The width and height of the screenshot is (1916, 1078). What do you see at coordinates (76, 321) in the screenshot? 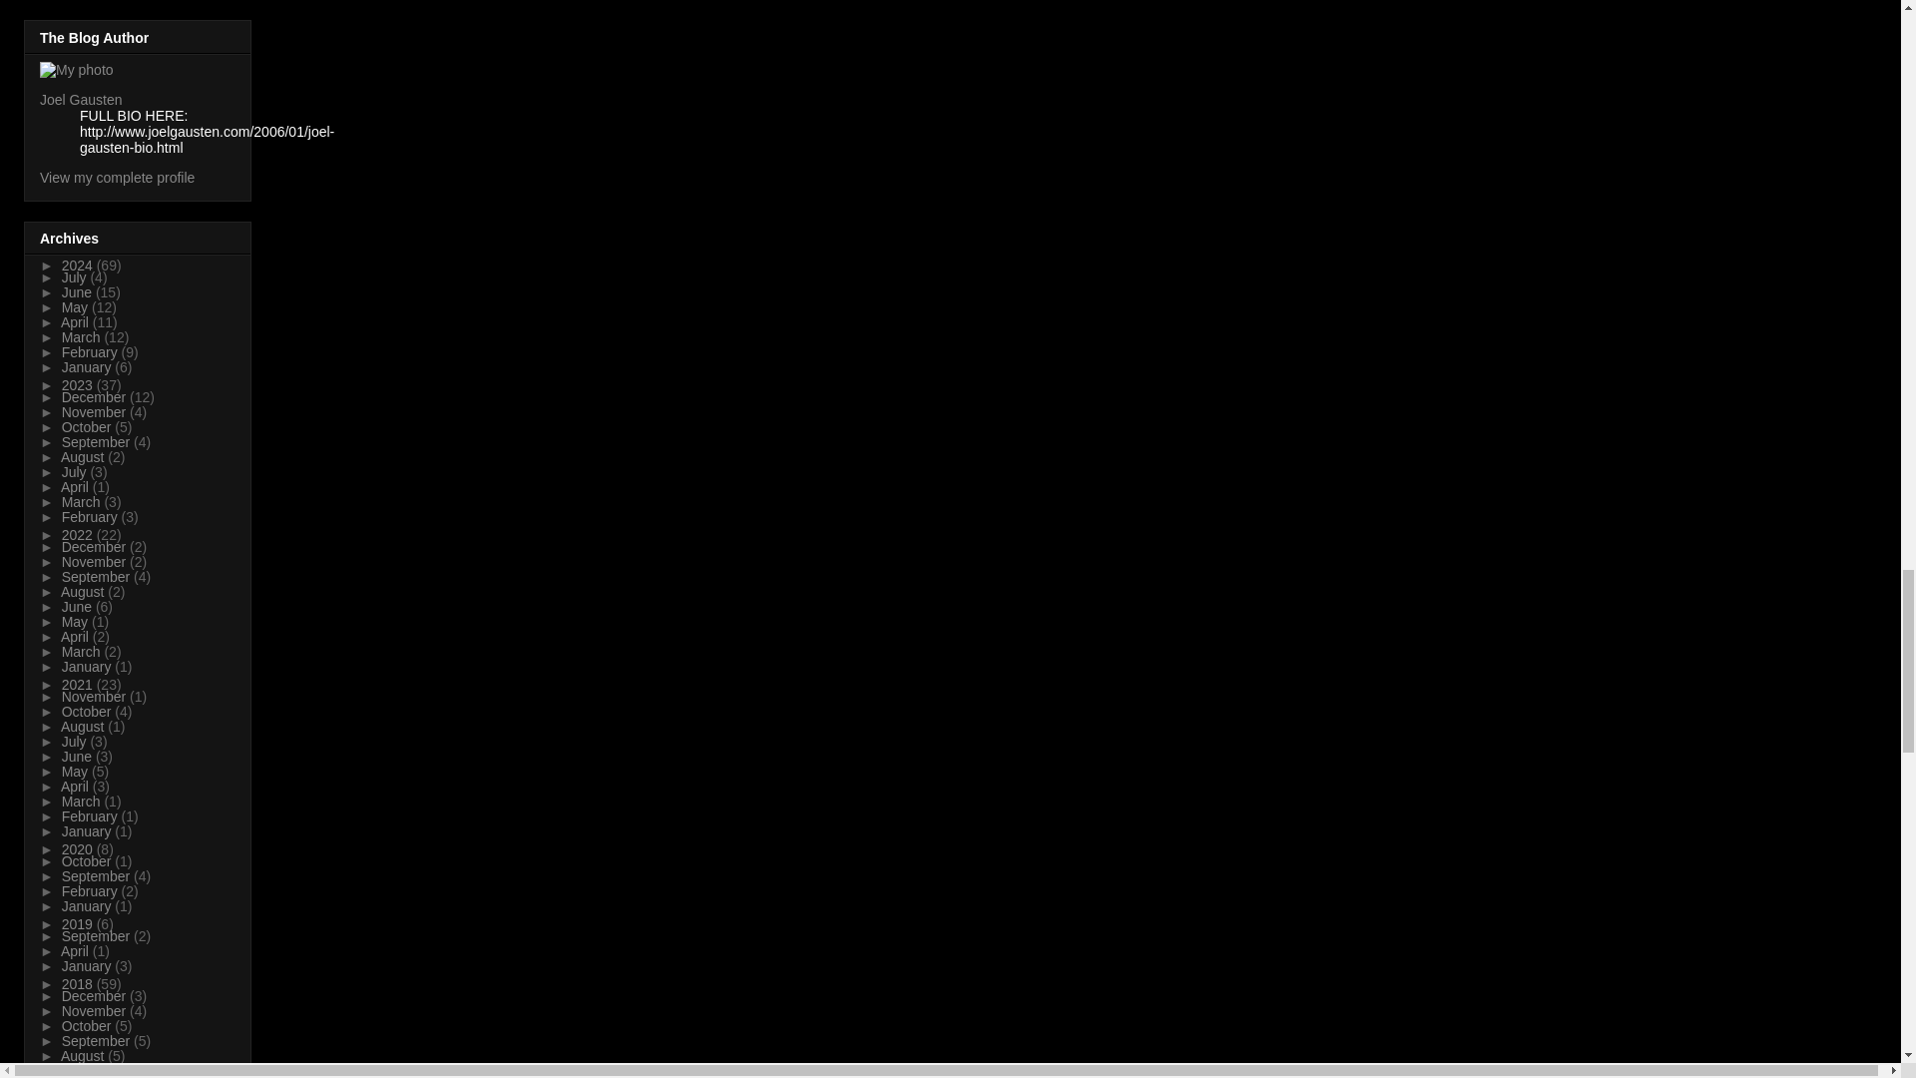
I see `April` at bounding box center [76, 321].